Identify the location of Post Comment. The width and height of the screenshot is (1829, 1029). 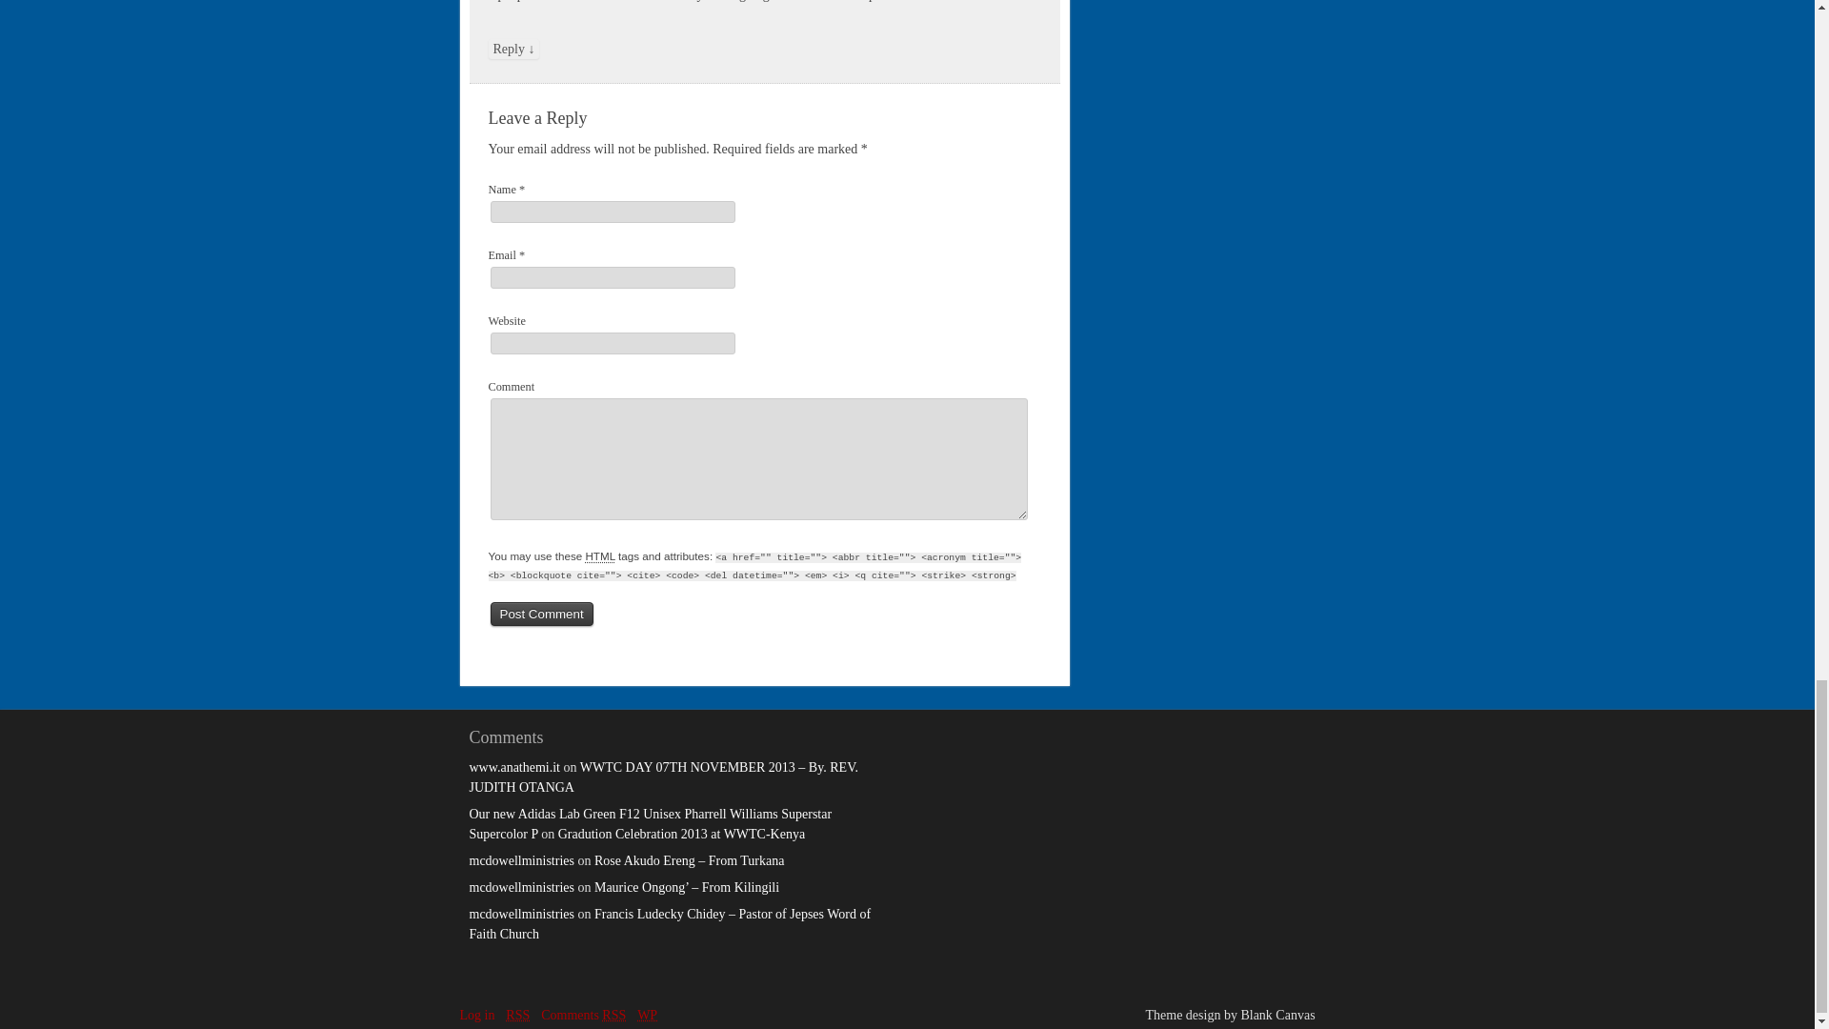
(541, 614).